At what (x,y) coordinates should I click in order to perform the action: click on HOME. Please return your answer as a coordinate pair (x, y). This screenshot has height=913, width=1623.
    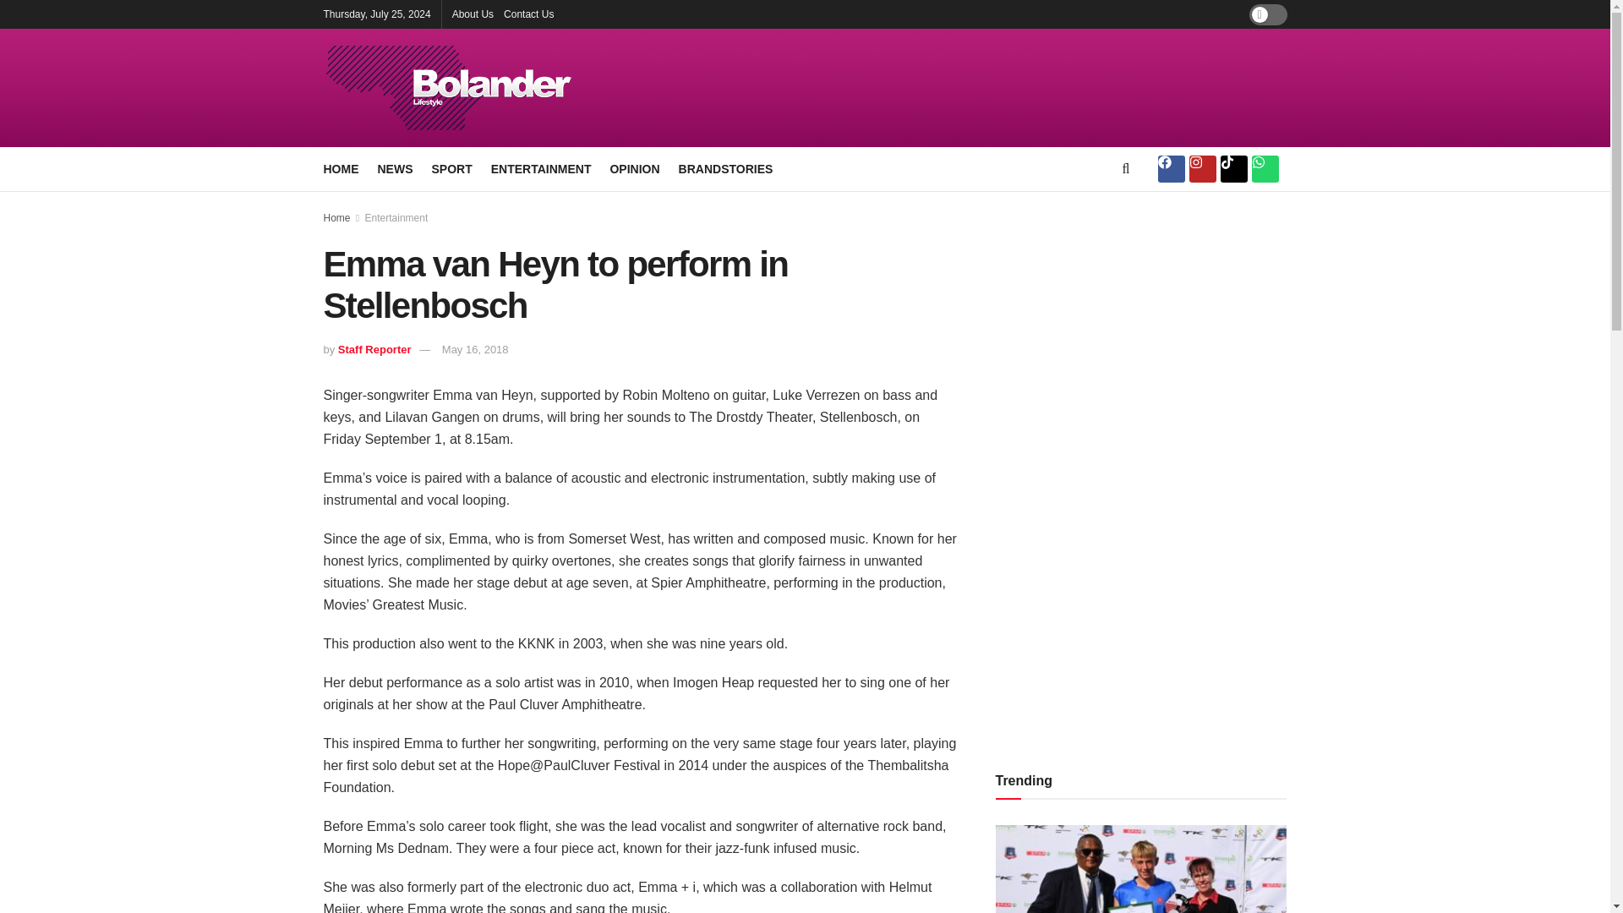
    Looking at the image, I should click on (341, 168).